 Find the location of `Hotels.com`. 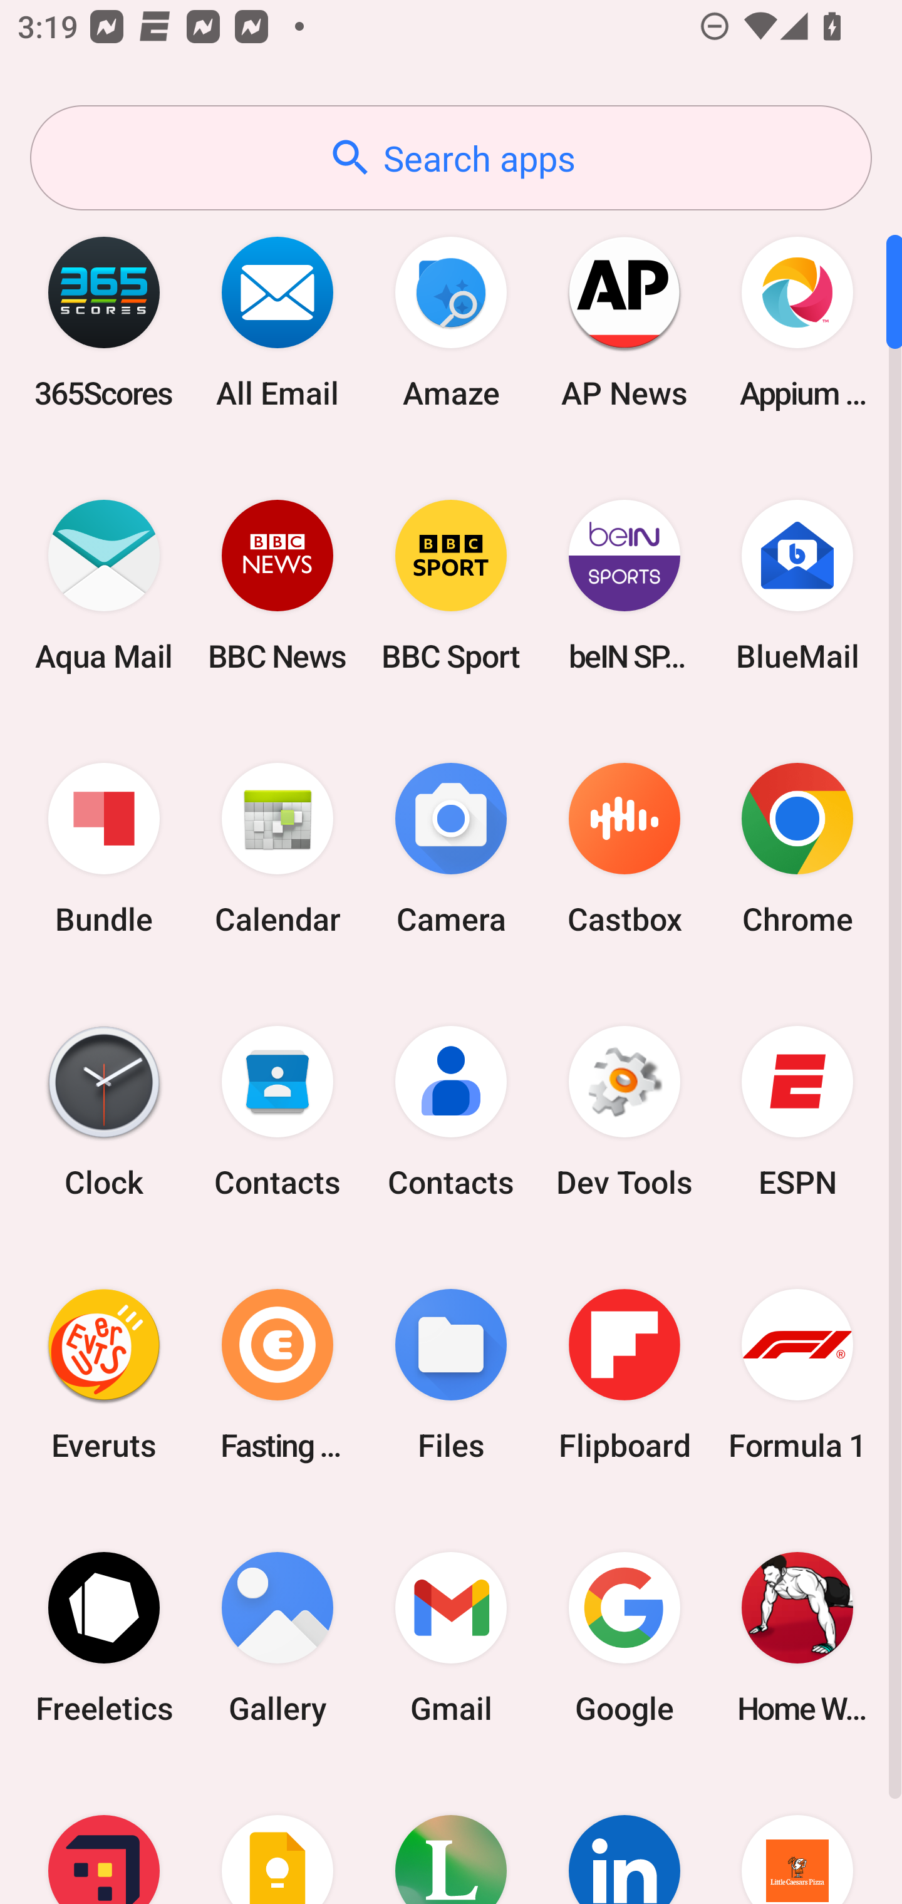

Hotels.com is located at coordinates (104, 1836).